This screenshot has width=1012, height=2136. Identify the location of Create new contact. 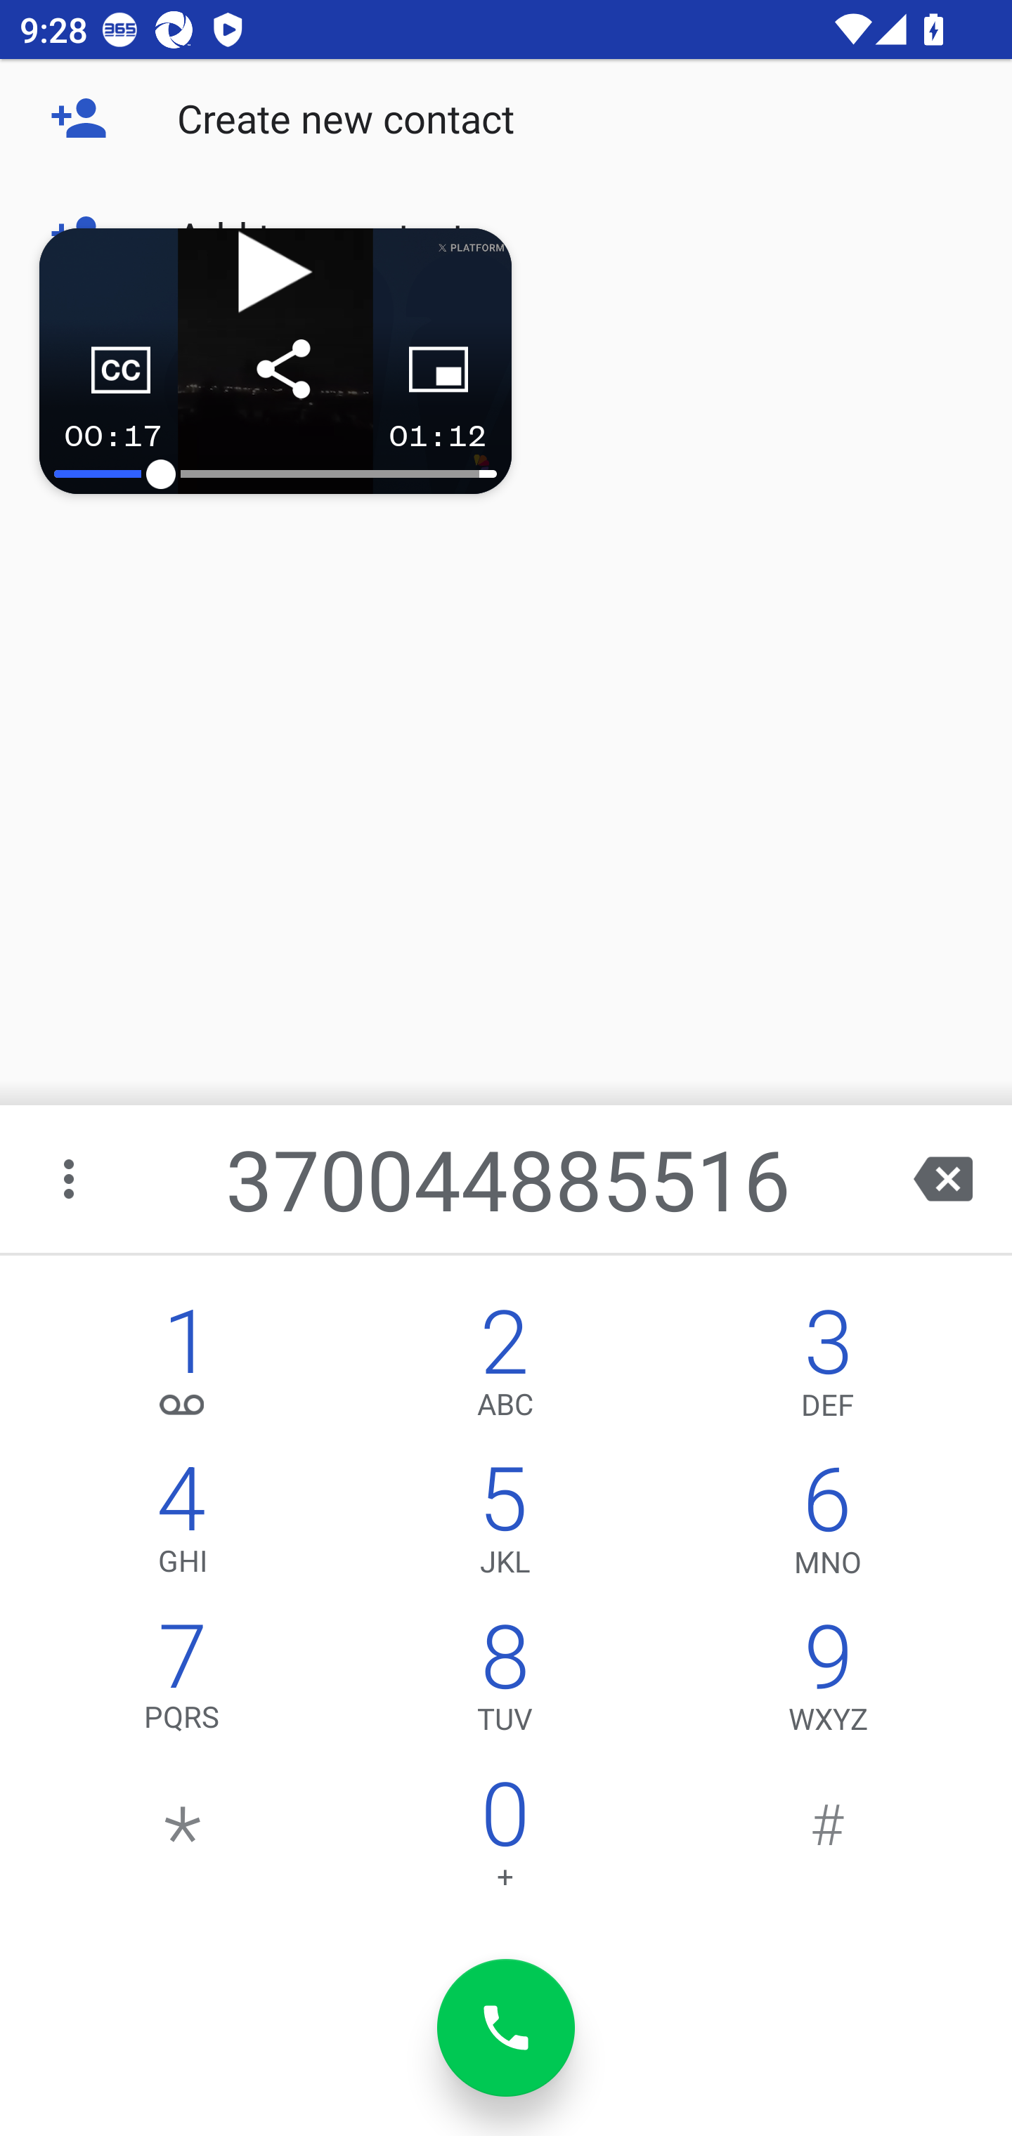
(506, 118).